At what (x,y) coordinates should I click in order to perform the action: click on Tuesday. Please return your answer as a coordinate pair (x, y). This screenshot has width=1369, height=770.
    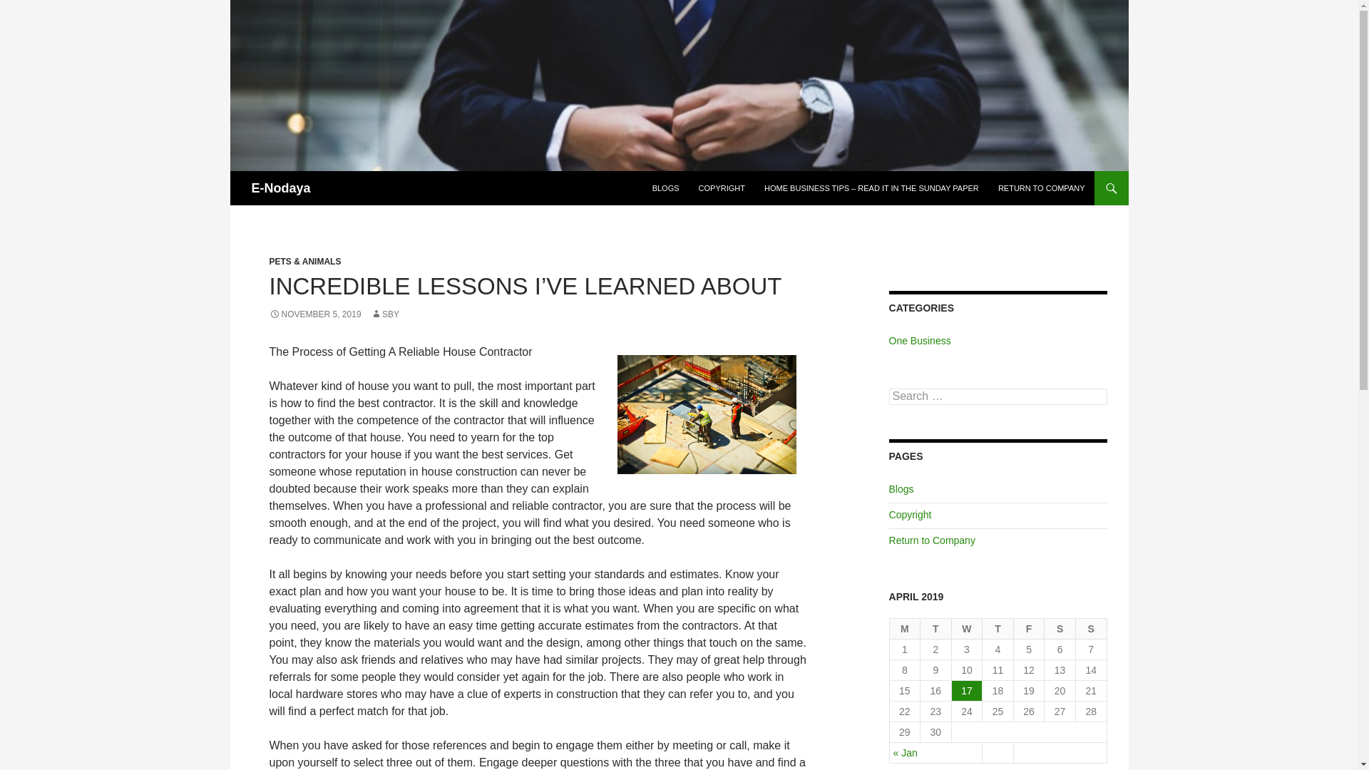
    Looking at the image, I should click on (935, 629).